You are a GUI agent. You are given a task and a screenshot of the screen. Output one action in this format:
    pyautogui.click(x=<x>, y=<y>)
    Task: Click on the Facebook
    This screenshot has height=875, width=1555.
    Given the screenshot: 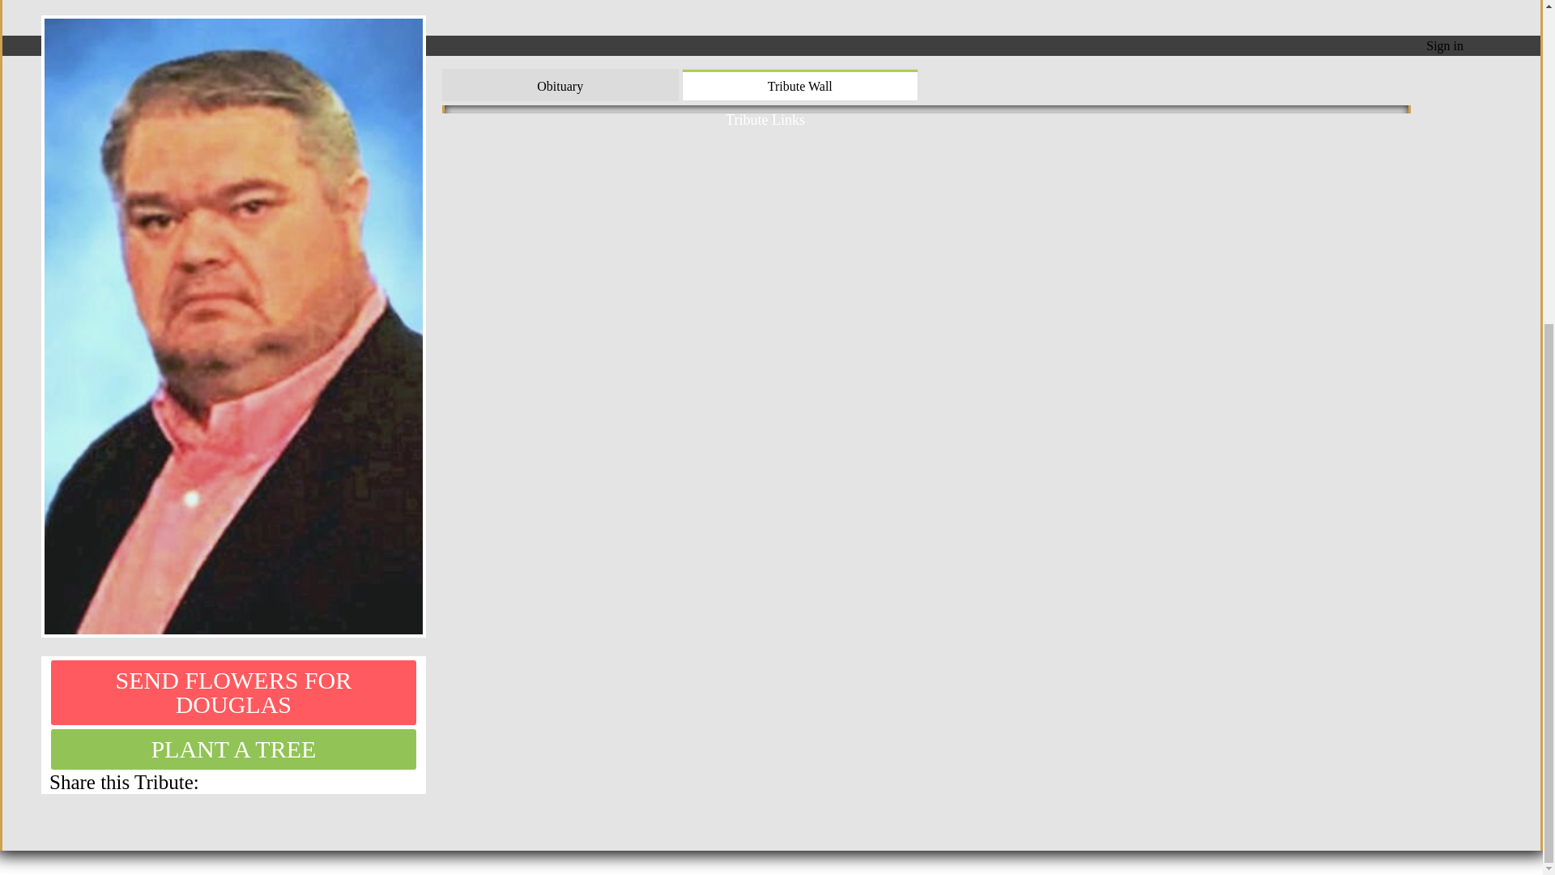 What is the action you would take?
    pyautogui.click(x=413, y=781)
    